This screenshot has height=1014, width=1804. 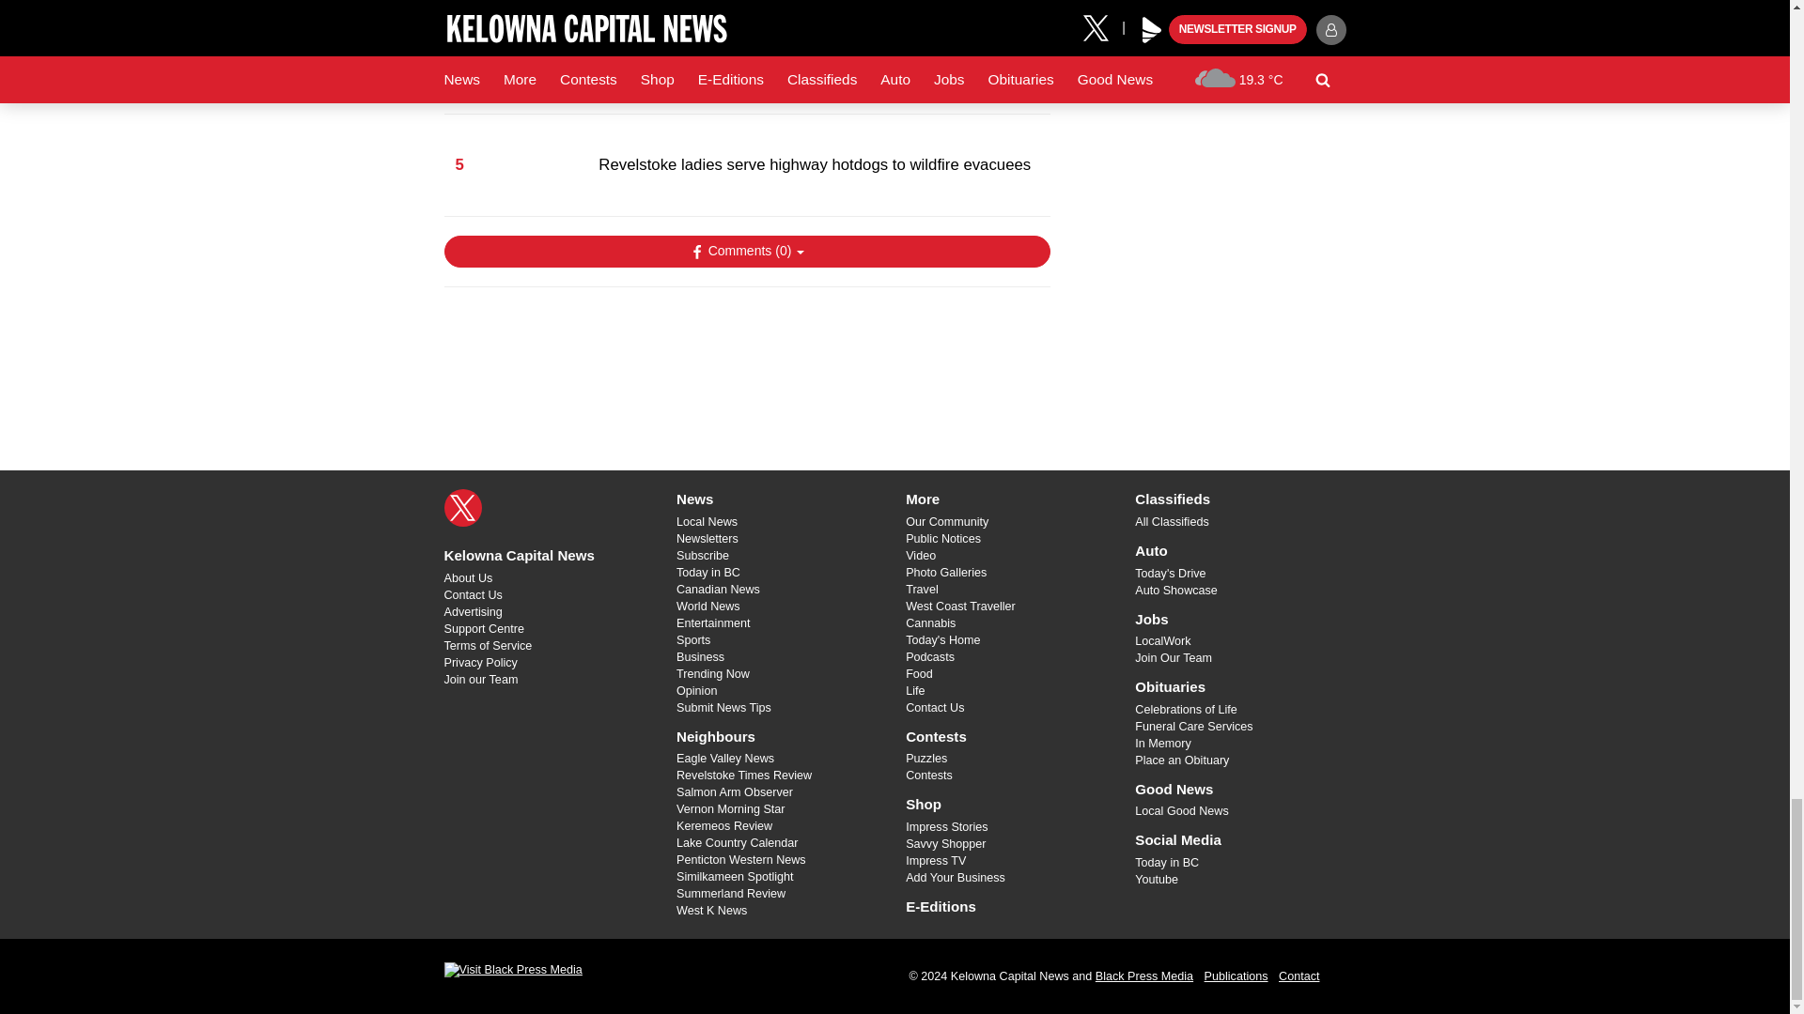 What do you see at coordinates (746, 252) in the screenshot?
I see `Show Comments` at bounding box center [746, 252].